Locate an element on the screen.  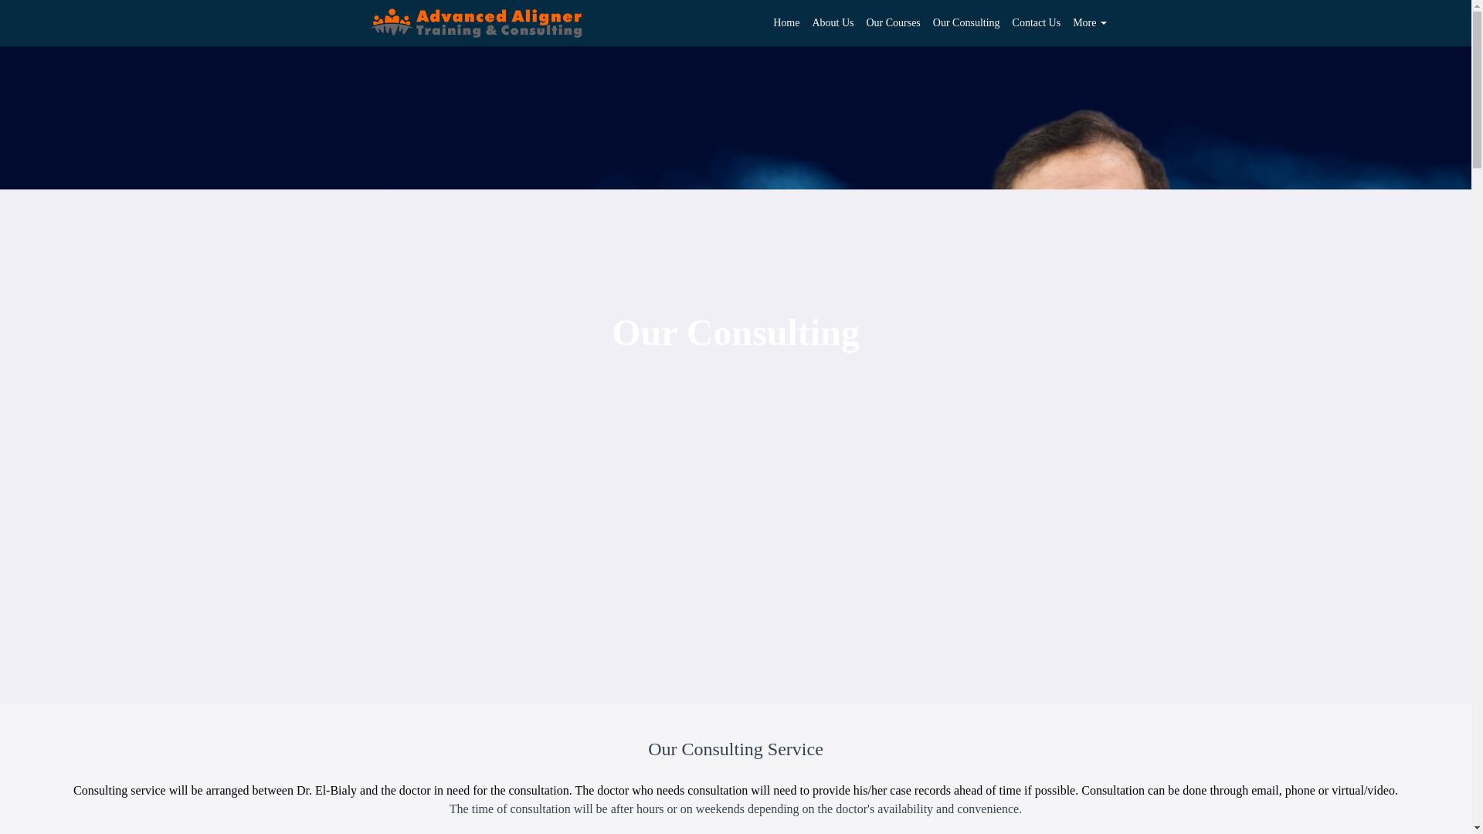
Contact Us is located at coordinates (1037, 23).